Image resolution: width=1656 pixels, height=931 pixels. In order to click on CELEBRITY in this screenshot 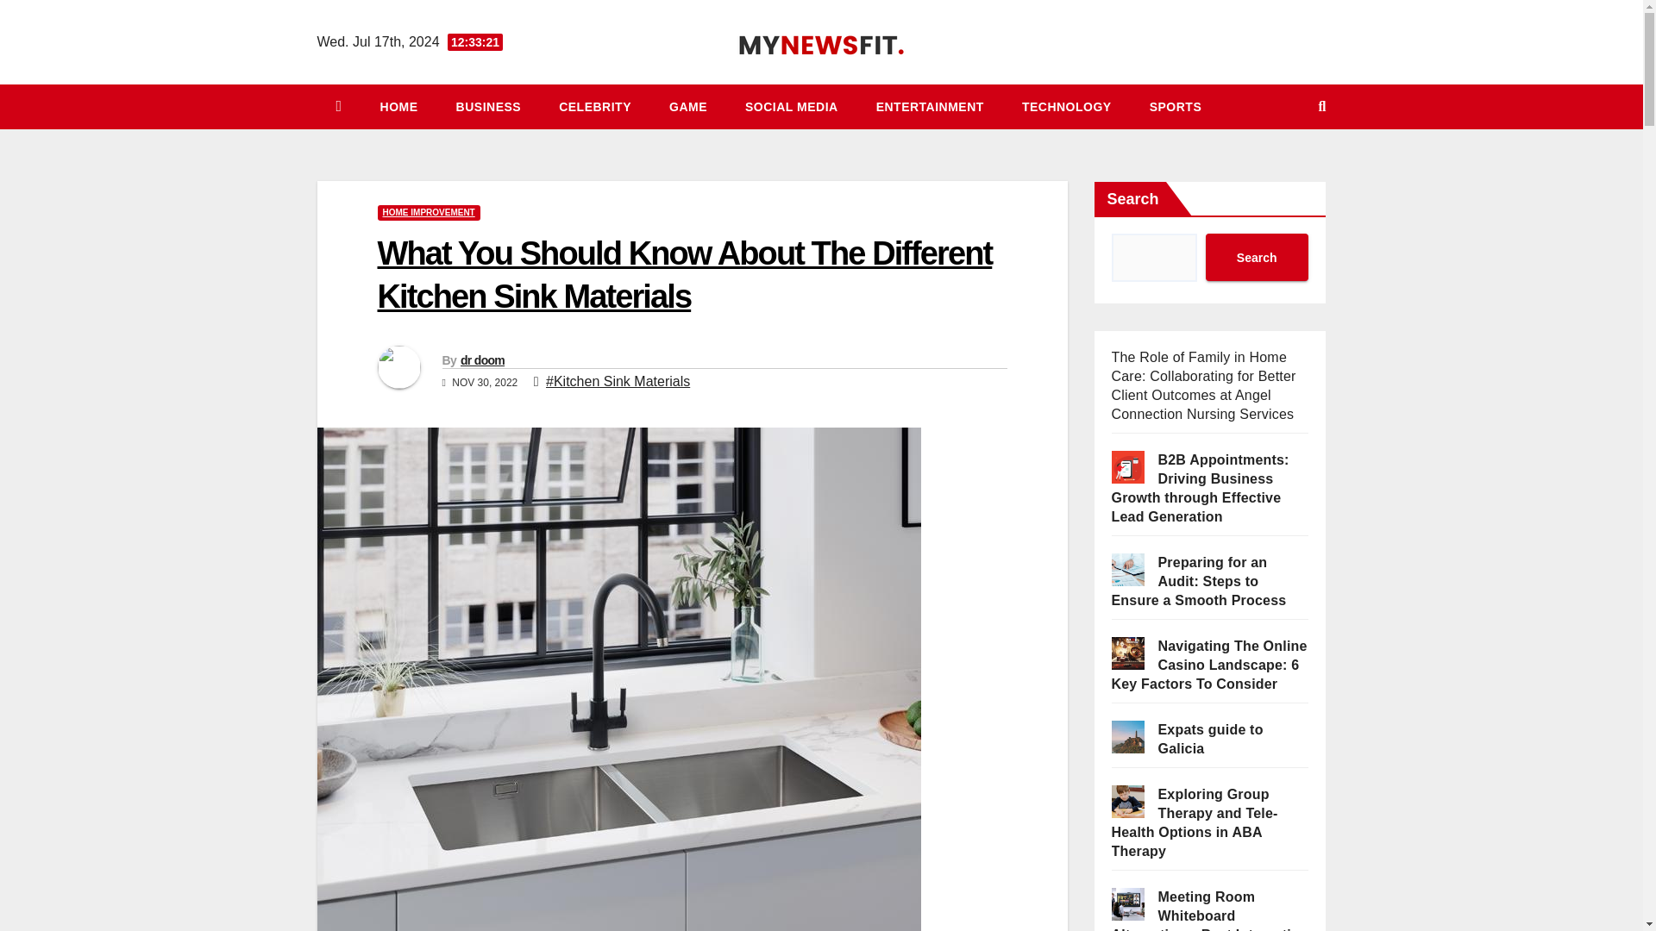, I will do `click(595, 107)`.